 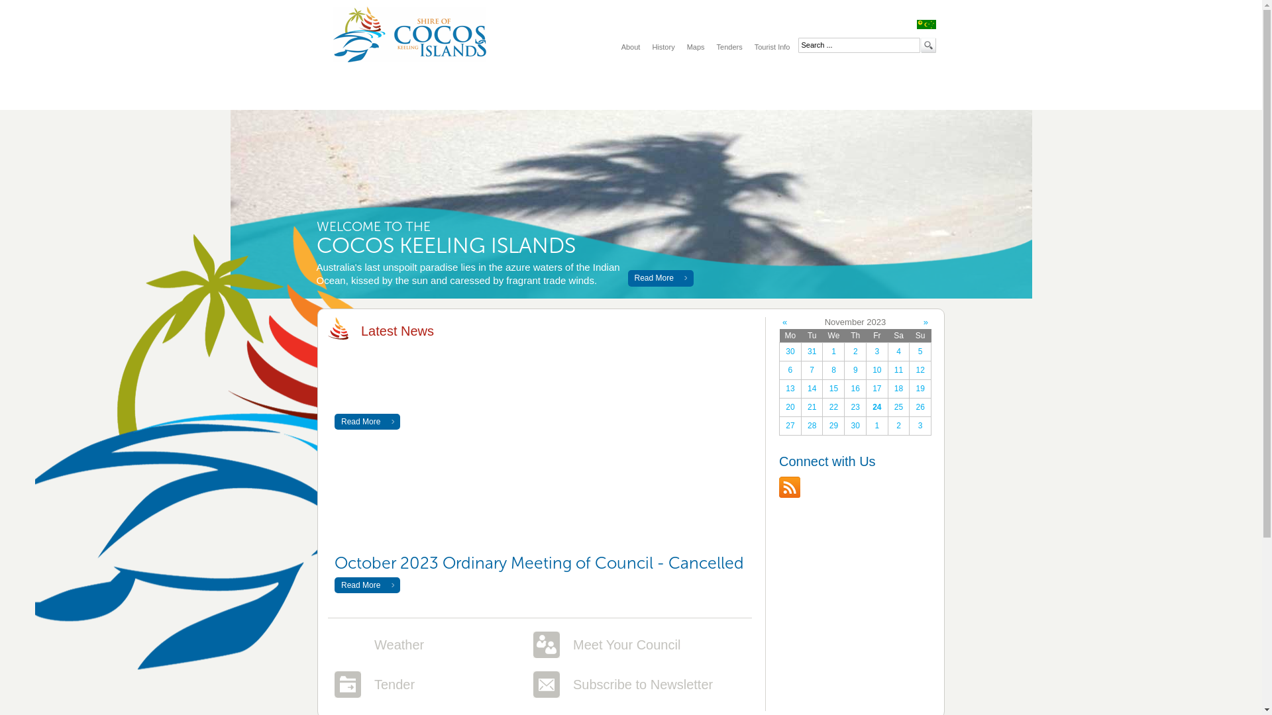 I want to click on 10, so click(x=877, y=371).